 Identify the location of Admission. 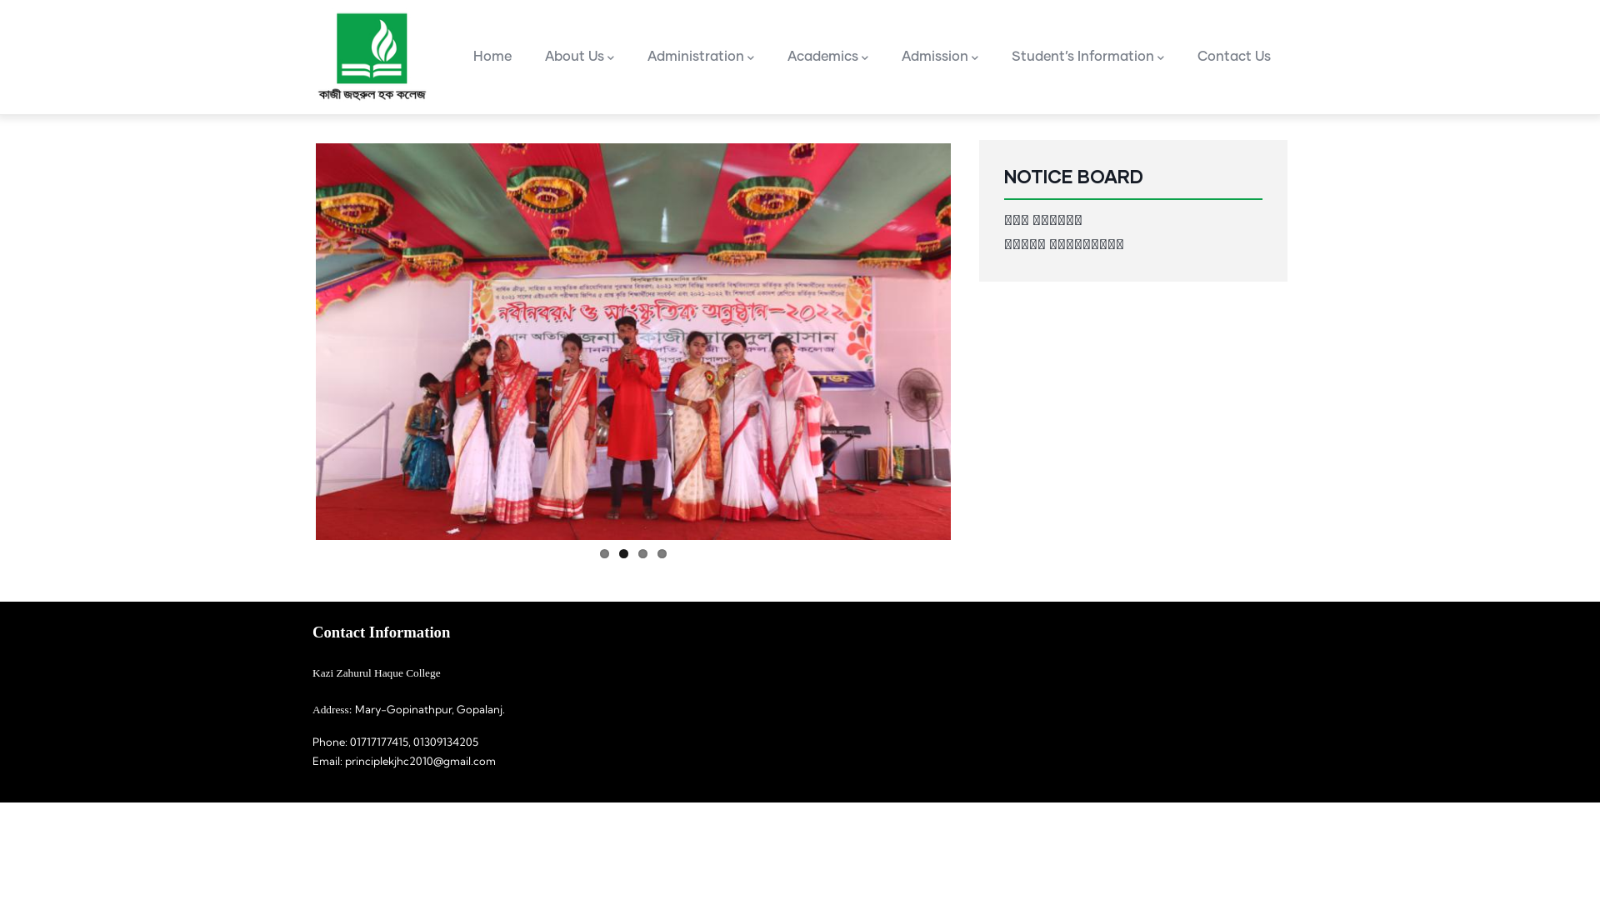
(940, 57).